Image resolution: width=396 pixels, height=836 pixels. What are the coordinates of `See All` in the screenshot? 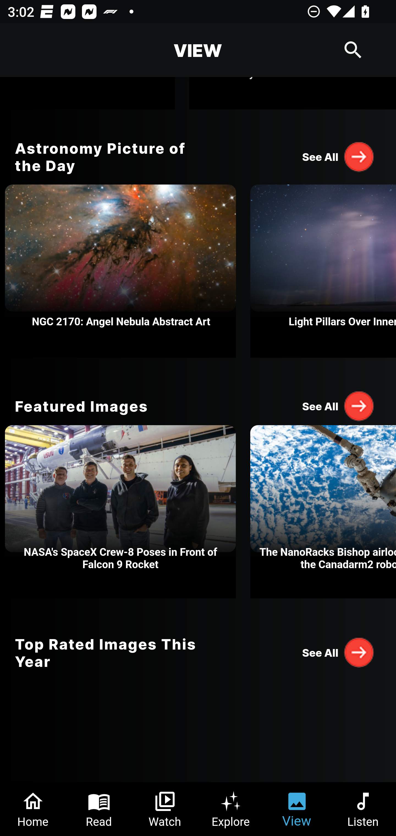 It's located at (338, 652).